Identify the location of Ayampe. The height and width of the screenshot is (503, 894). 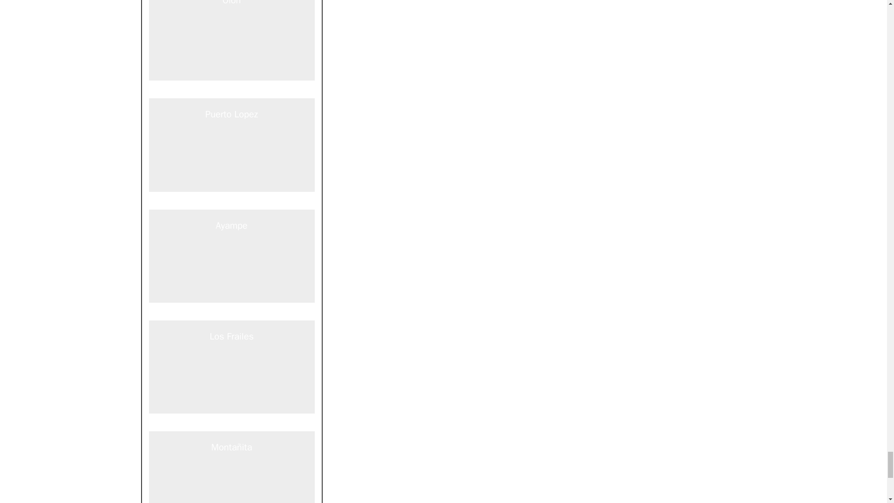
(232, 313).